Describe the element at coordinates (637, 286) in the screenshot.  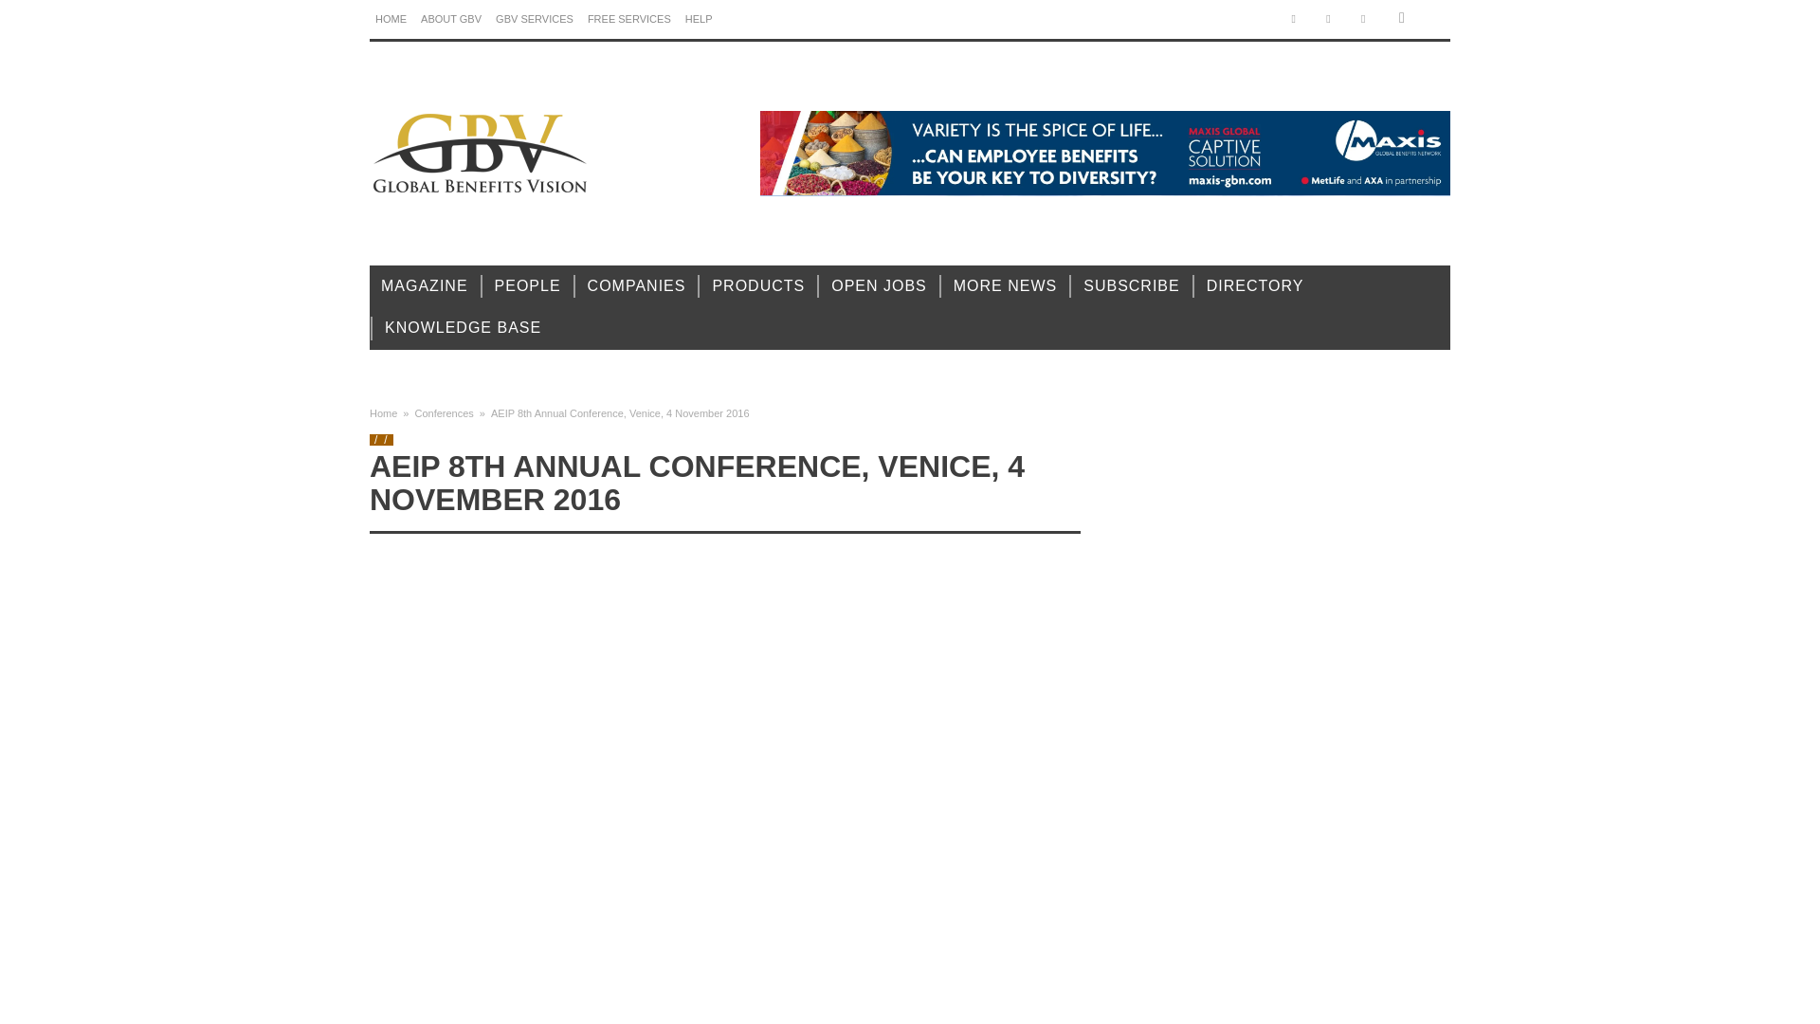
I see `COMPANIES` at that location.